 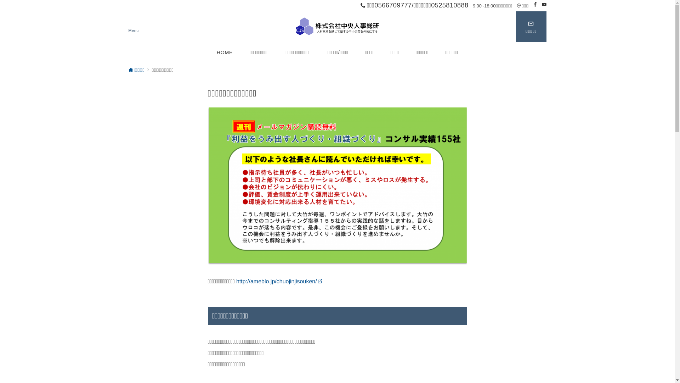 What do you see at coordinates (134, 27) in the screenshot?
I see `Menu` at bounding box center [134, 27].